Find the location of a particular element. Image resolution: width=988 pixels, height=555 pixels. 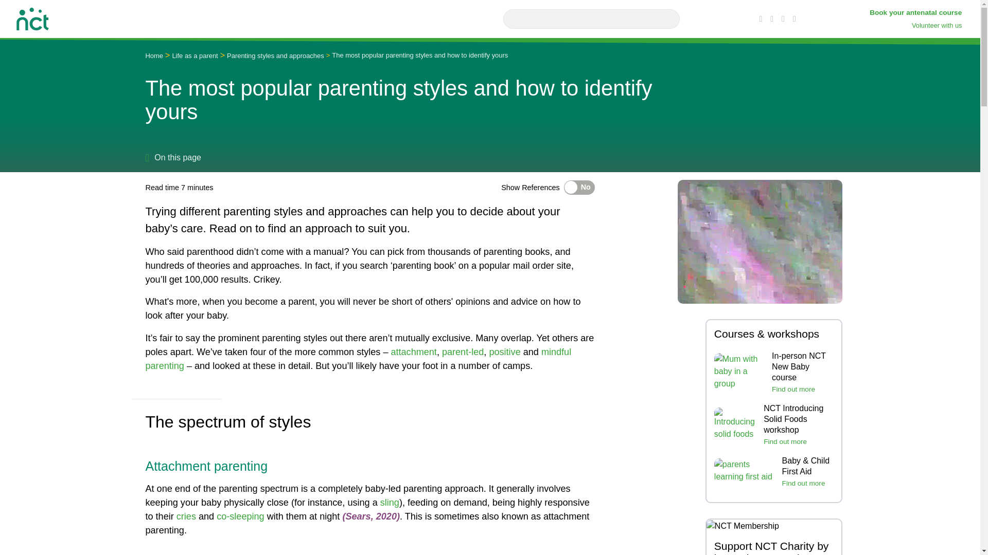

Enter the terms you wish to search for. is located at coordinates (592, 19).